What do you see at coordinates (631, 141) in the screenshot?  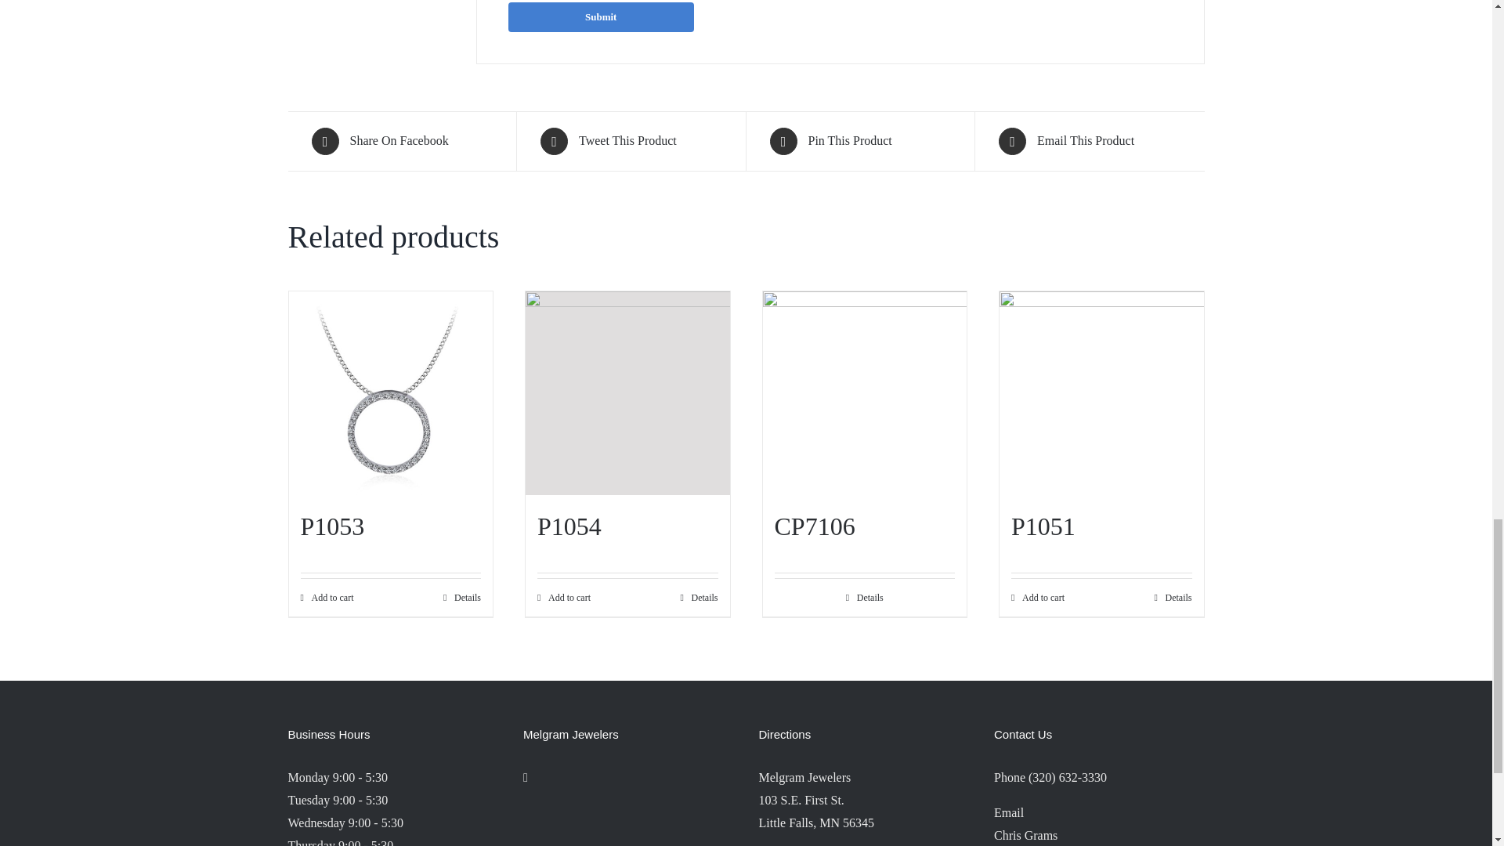 I see `Tweet This Product` at bounding box center [631, 141].